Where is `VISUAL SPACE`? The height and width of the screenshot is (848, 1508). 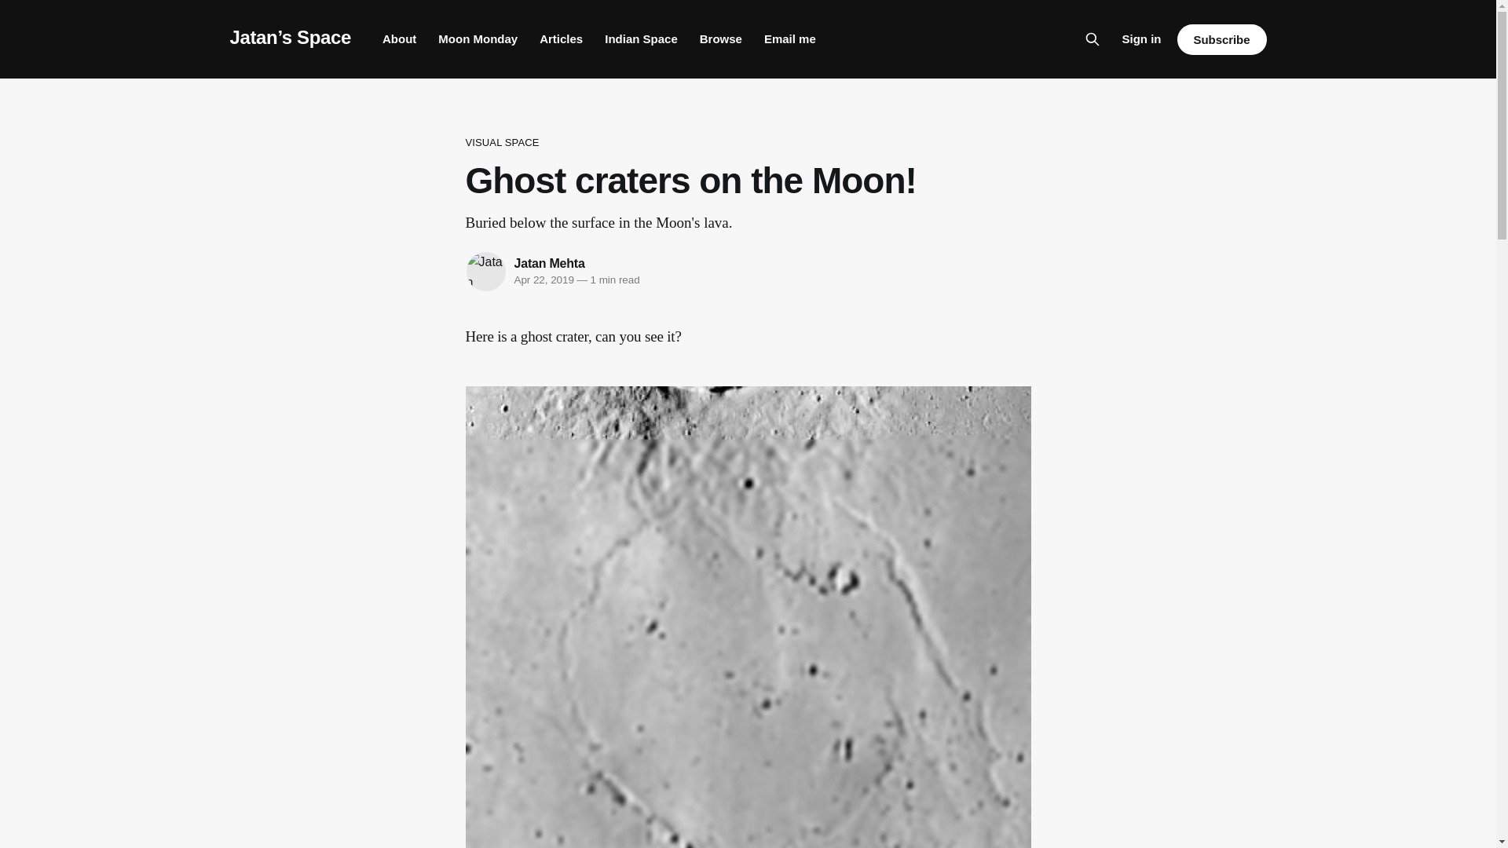 VISUAL SPACE is located at coordinates (747, 143).